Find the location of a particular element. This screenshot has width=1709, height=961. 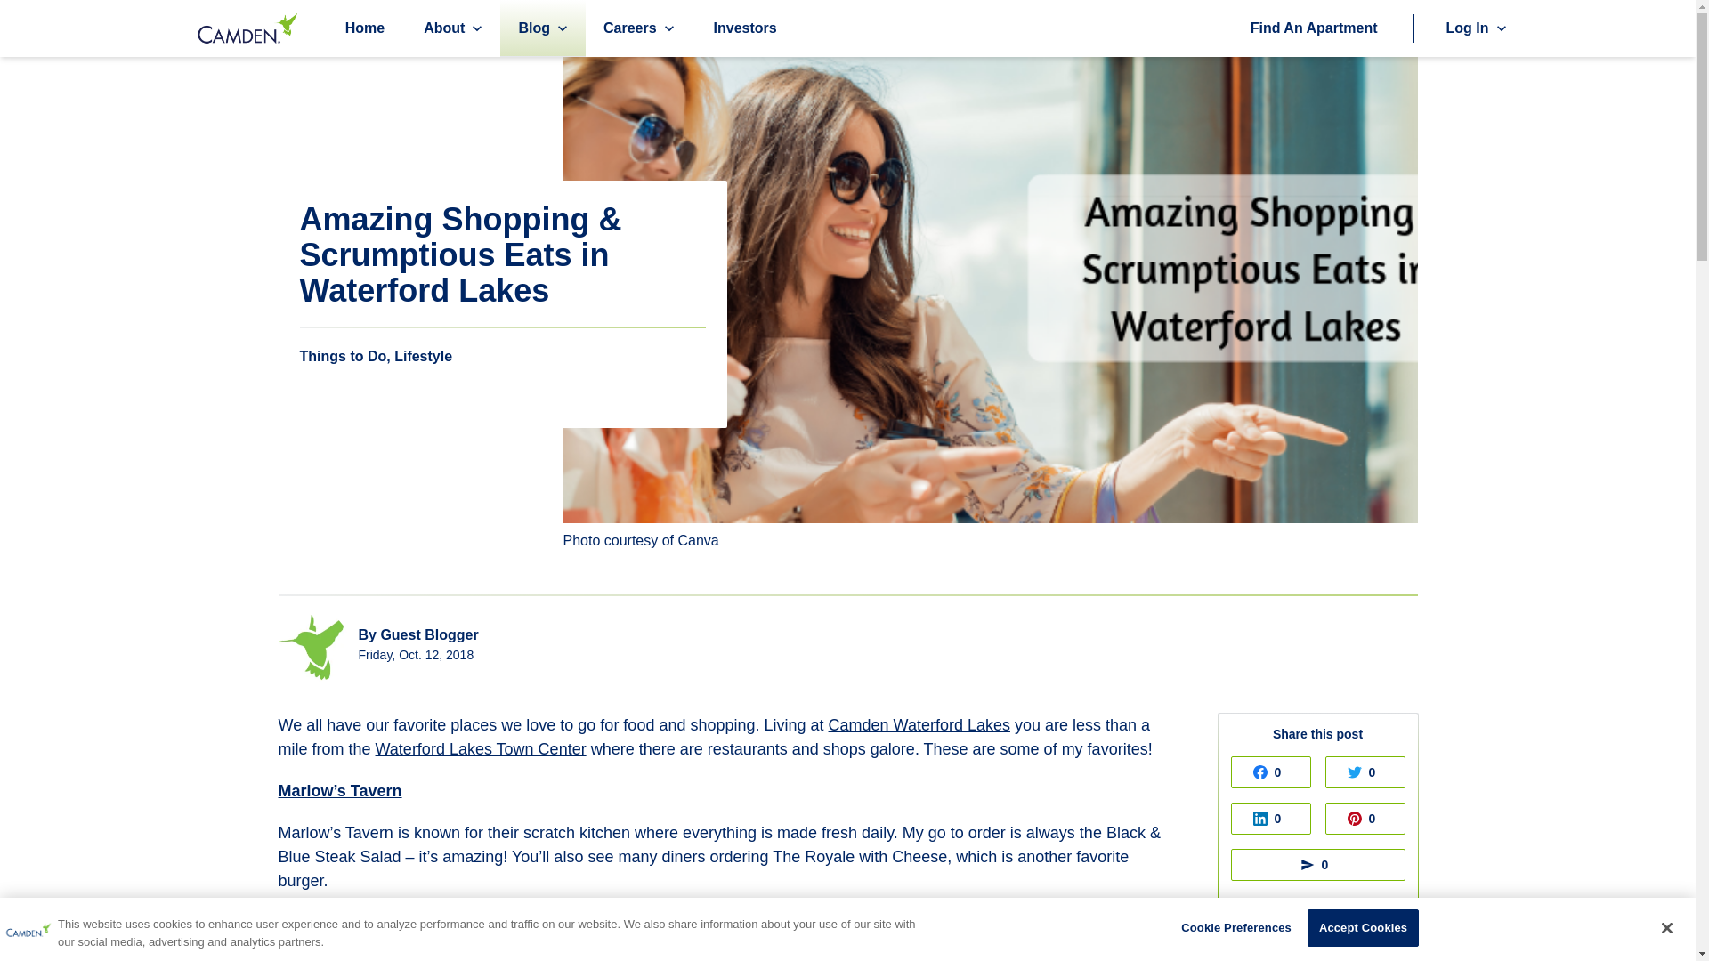

Email is located at coordinates (1318, 865).